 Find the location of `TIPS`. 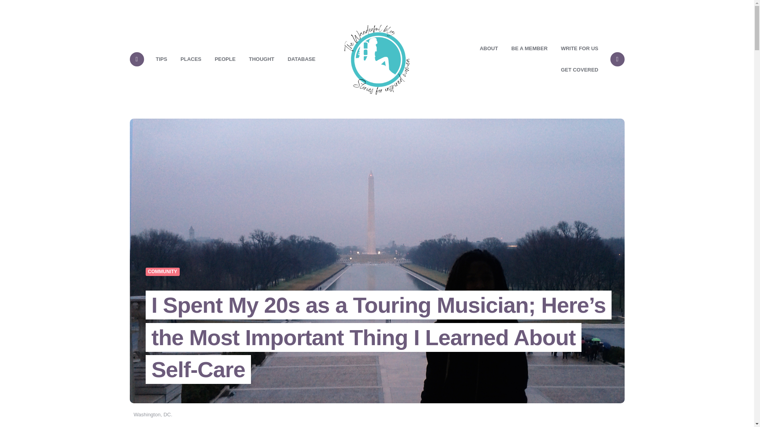

TIPS is located at coordinates (161, 59).